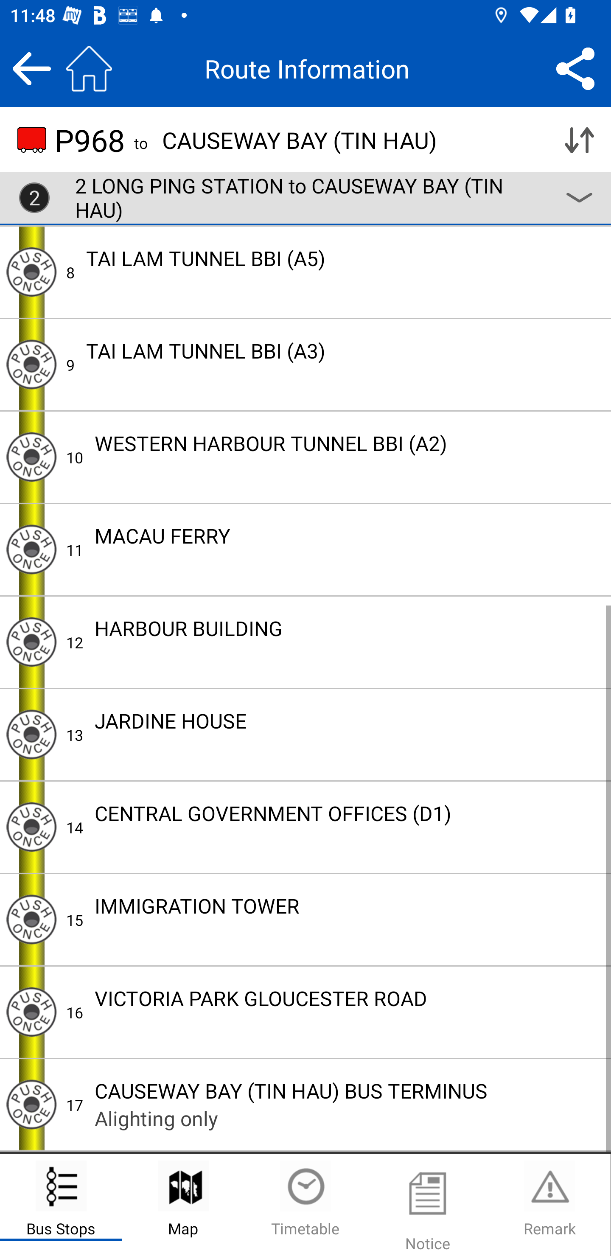 This screenshot has height=1256, width=611. I want to click on Alight Reminder, so click(31, 1012).